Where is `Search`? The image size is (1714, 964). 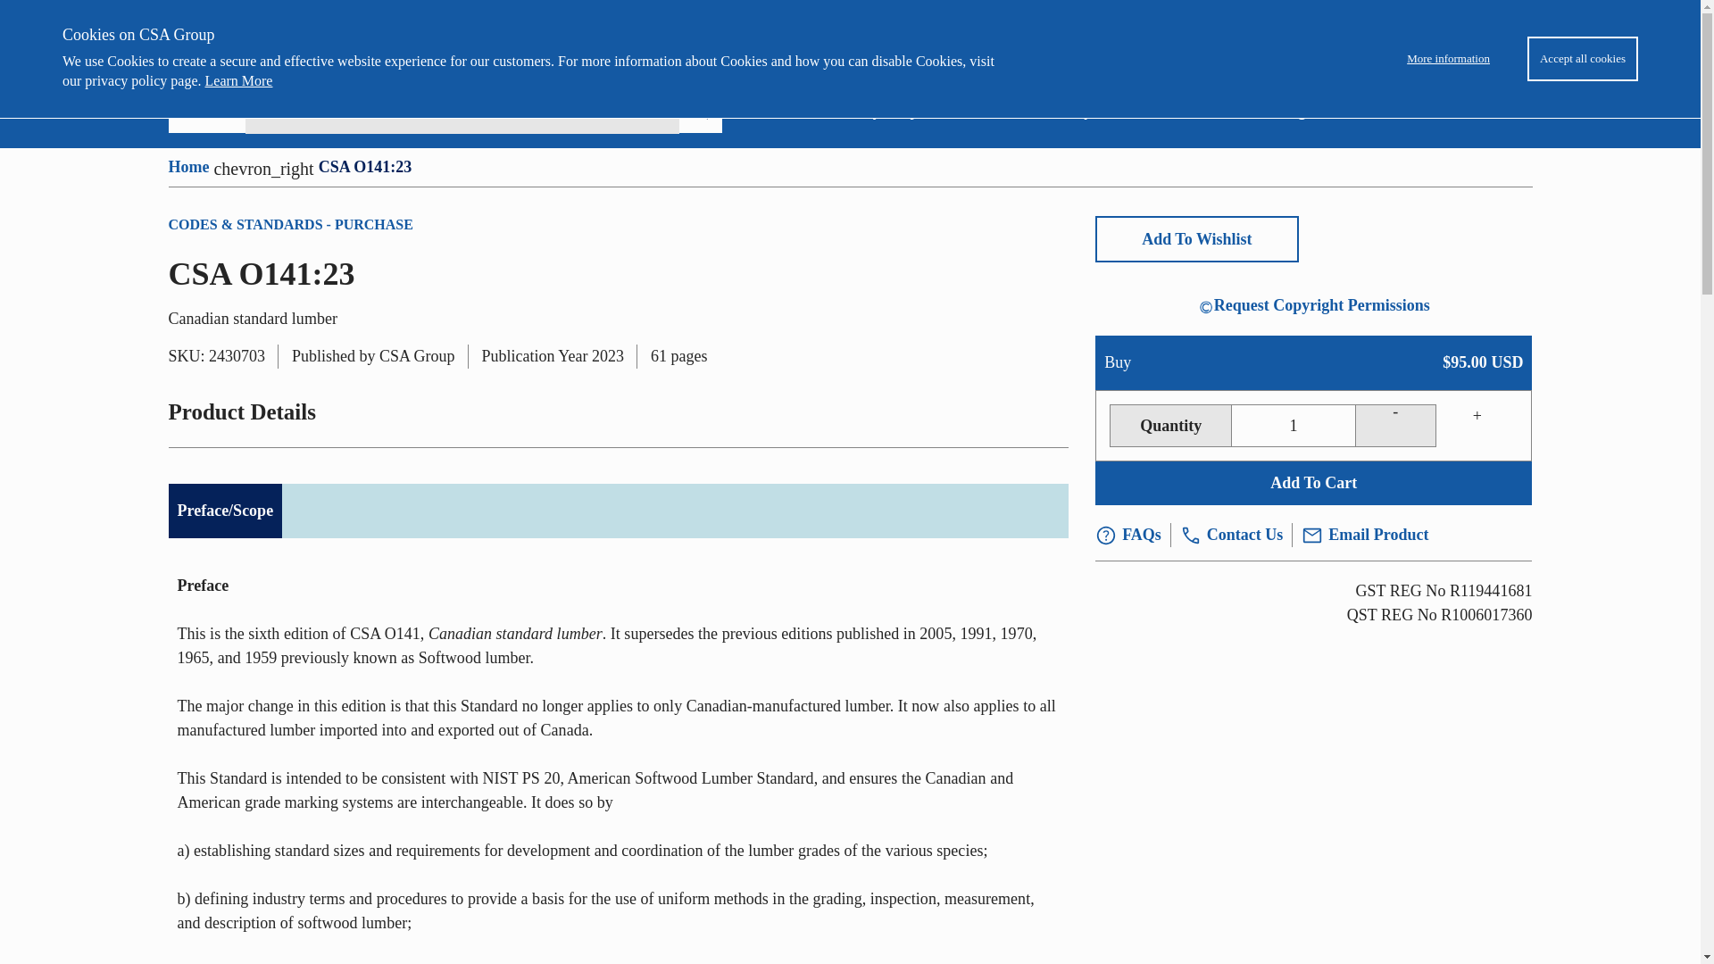 Search is located at coordinates (700, 112).